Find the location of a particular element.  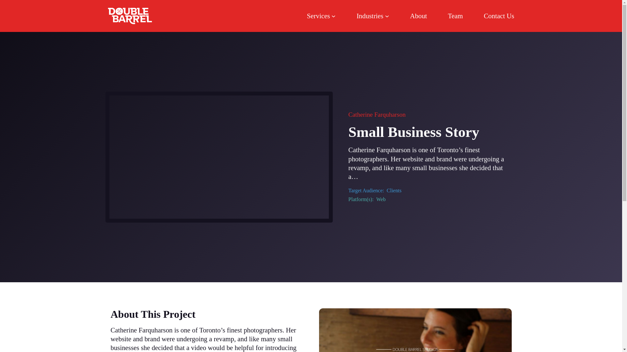

About is located at coordinates (418, 16).